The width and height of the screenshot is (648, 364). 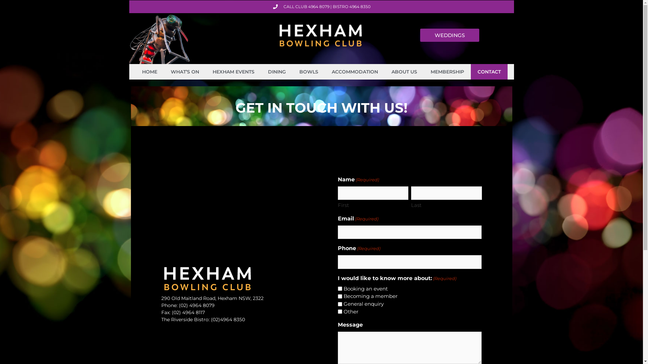 What do you see at coordinates (234, 72) in the screenshot?
I see `HEXHAM EVENTS` at bounding box center [234, 72].